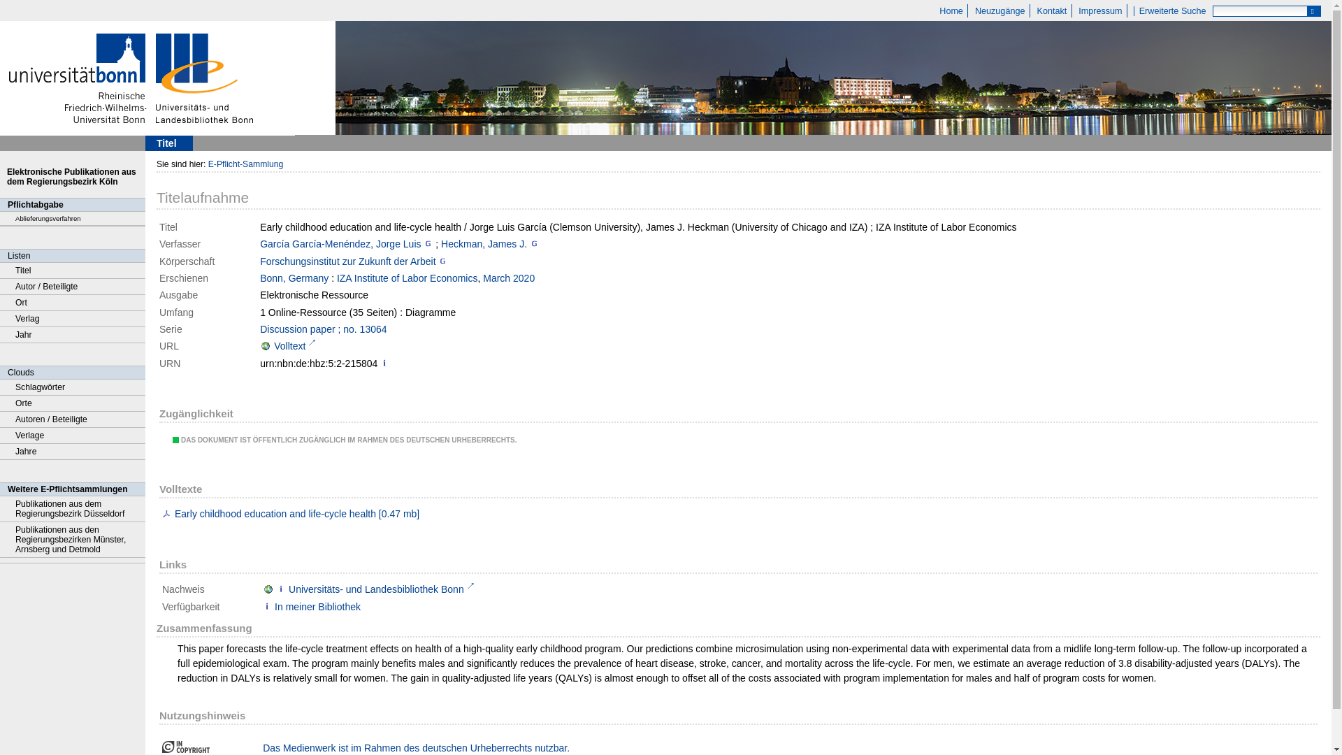 The height and width of the screenshot is (755, 1342). I want to click on Verlag, so click(73, 319).